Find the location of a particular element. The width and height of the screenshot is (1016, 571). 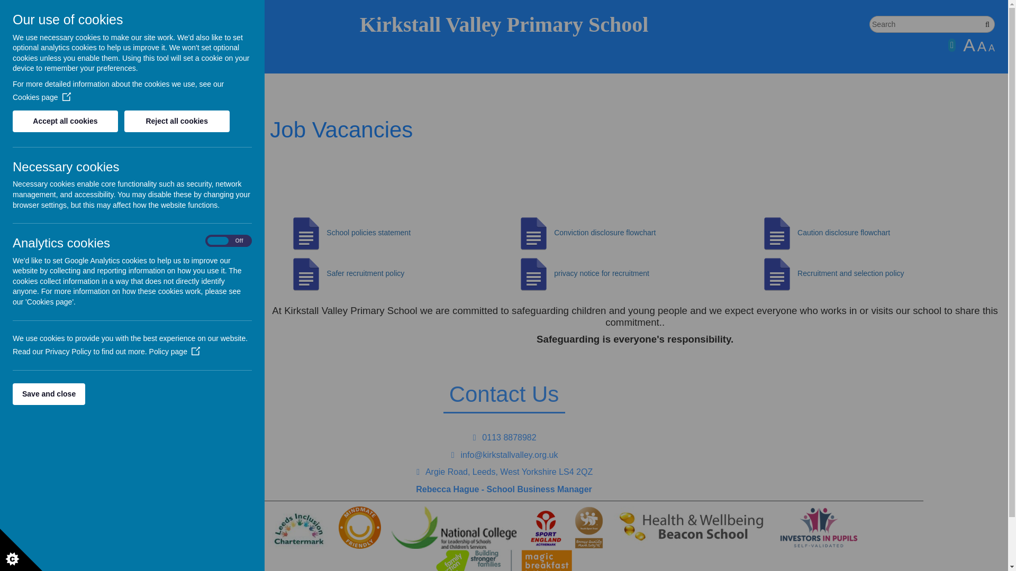

Caution disclosure flowchart is located at coordinates (823, 233).